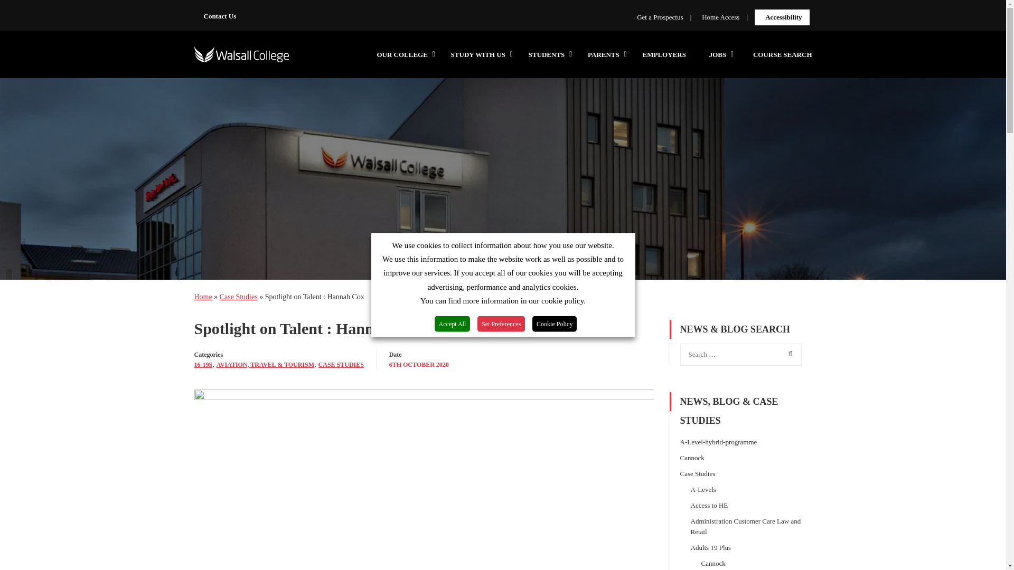 The width and height of the screenshot is (1014, 570). What do you see at coordinates (242, 59) in the screenshot?
I see `Walsall College - ` at bounding box center [242, 59].